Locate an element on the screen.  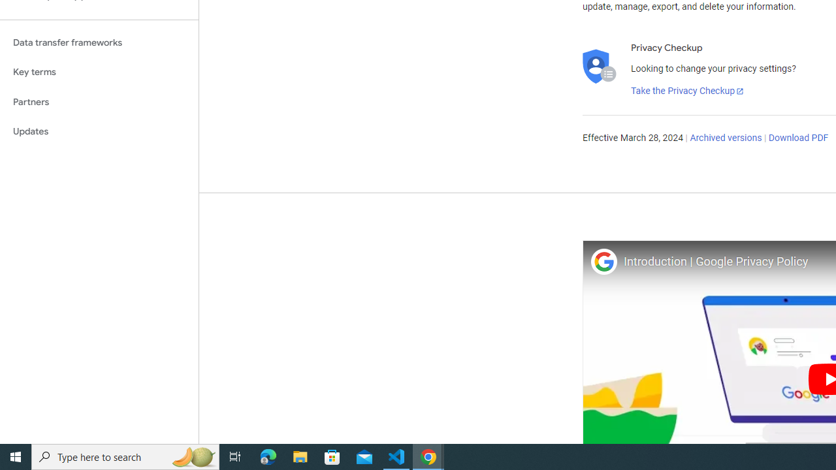
Archived versions is located at coordinates (726, 138).